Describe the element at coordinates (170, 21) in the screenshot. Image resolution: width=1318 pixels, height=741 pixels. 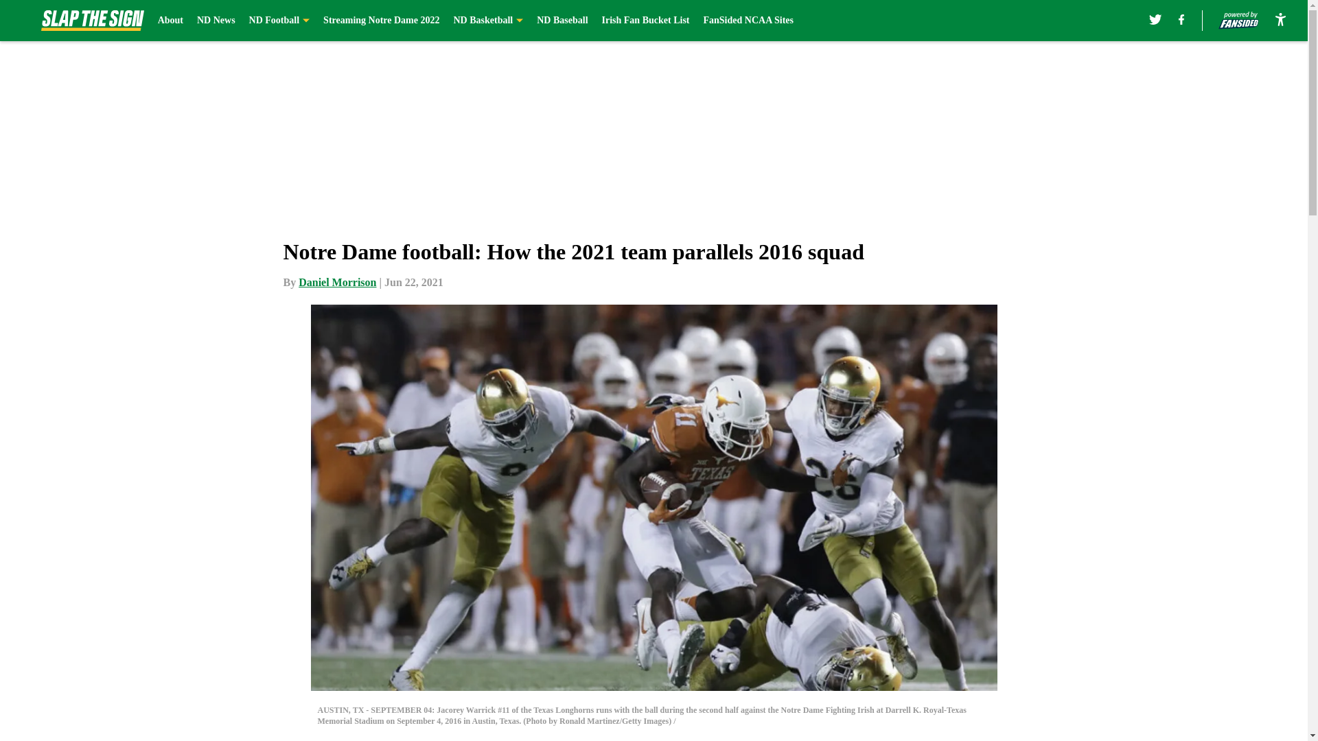
I see `About` at that location.